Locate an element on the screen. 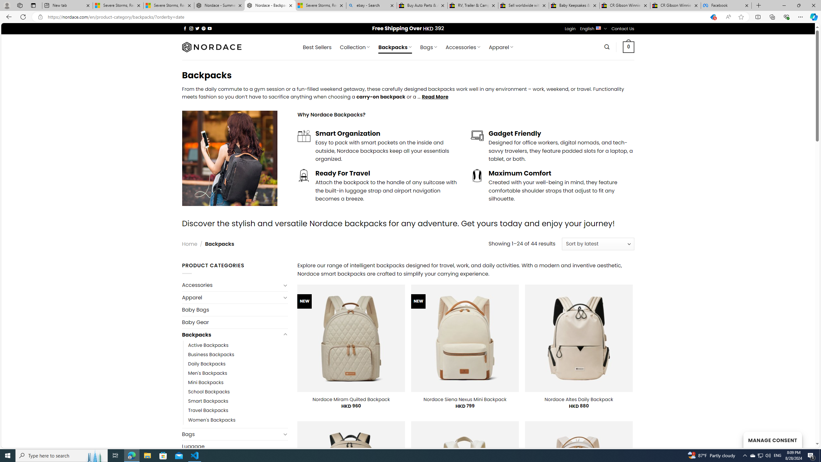 This screenshot has height=462, width=821. MANAGE CONSENT is located at coordinates (772, 440).